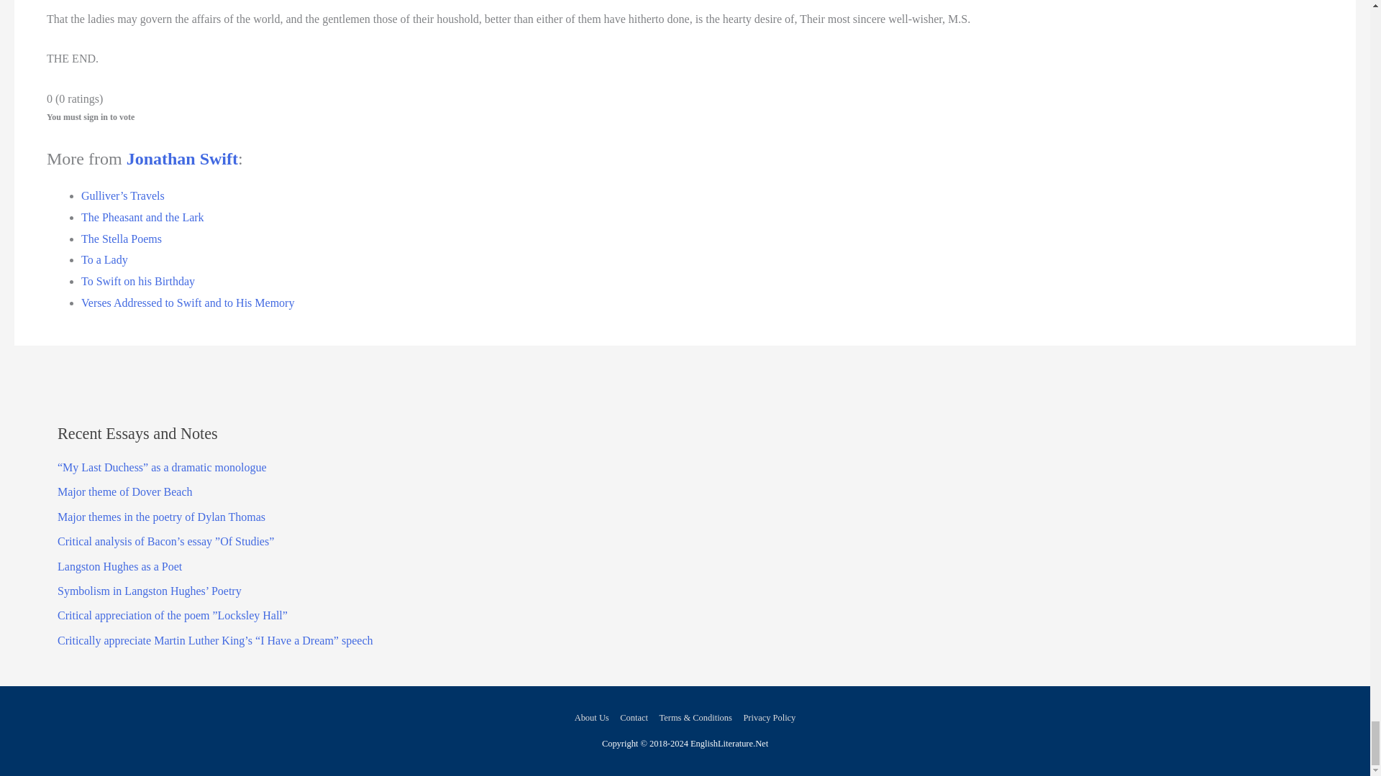 The image size is (1381, 776). Describe the element at coordinates (187, 302) in the screenshot. I see `Verses Addressed to Swift and to His Memory` at that location.